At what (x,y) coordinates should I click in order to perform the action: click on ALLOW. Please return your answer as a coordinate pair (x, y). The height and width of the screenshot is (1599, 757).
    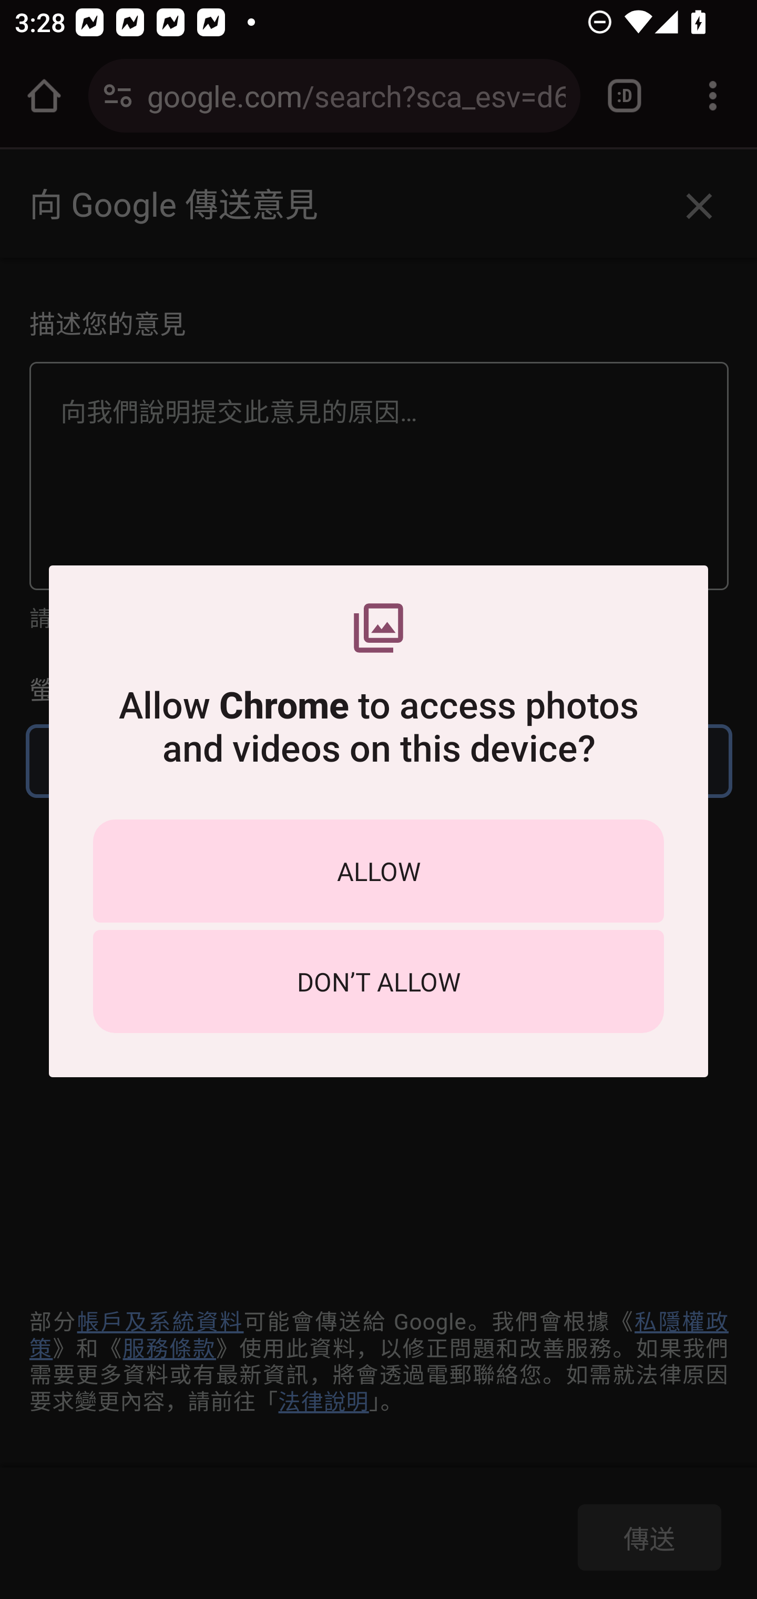
    Looking at the image, I should click on (378, 871).